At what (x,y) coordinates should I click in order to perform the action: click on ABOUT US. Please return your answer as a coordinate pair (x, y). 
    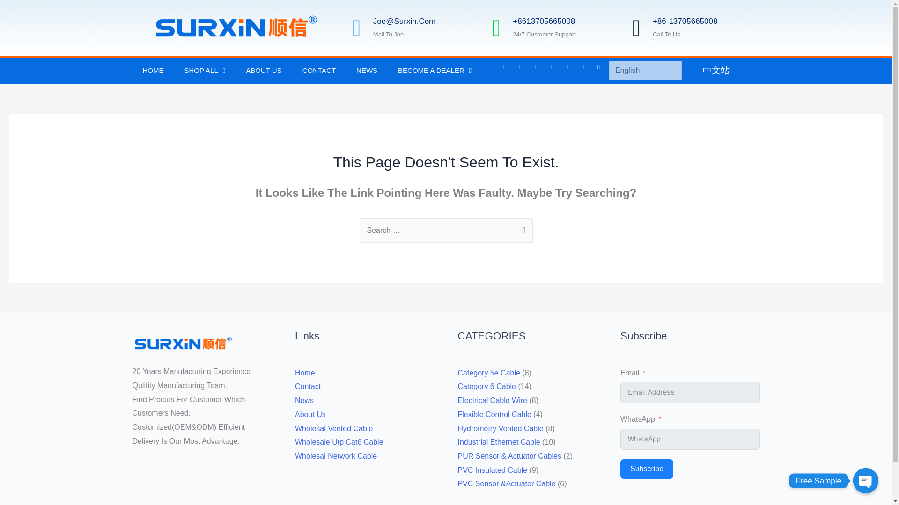
    Looking at the image, I should click on (263, 71).